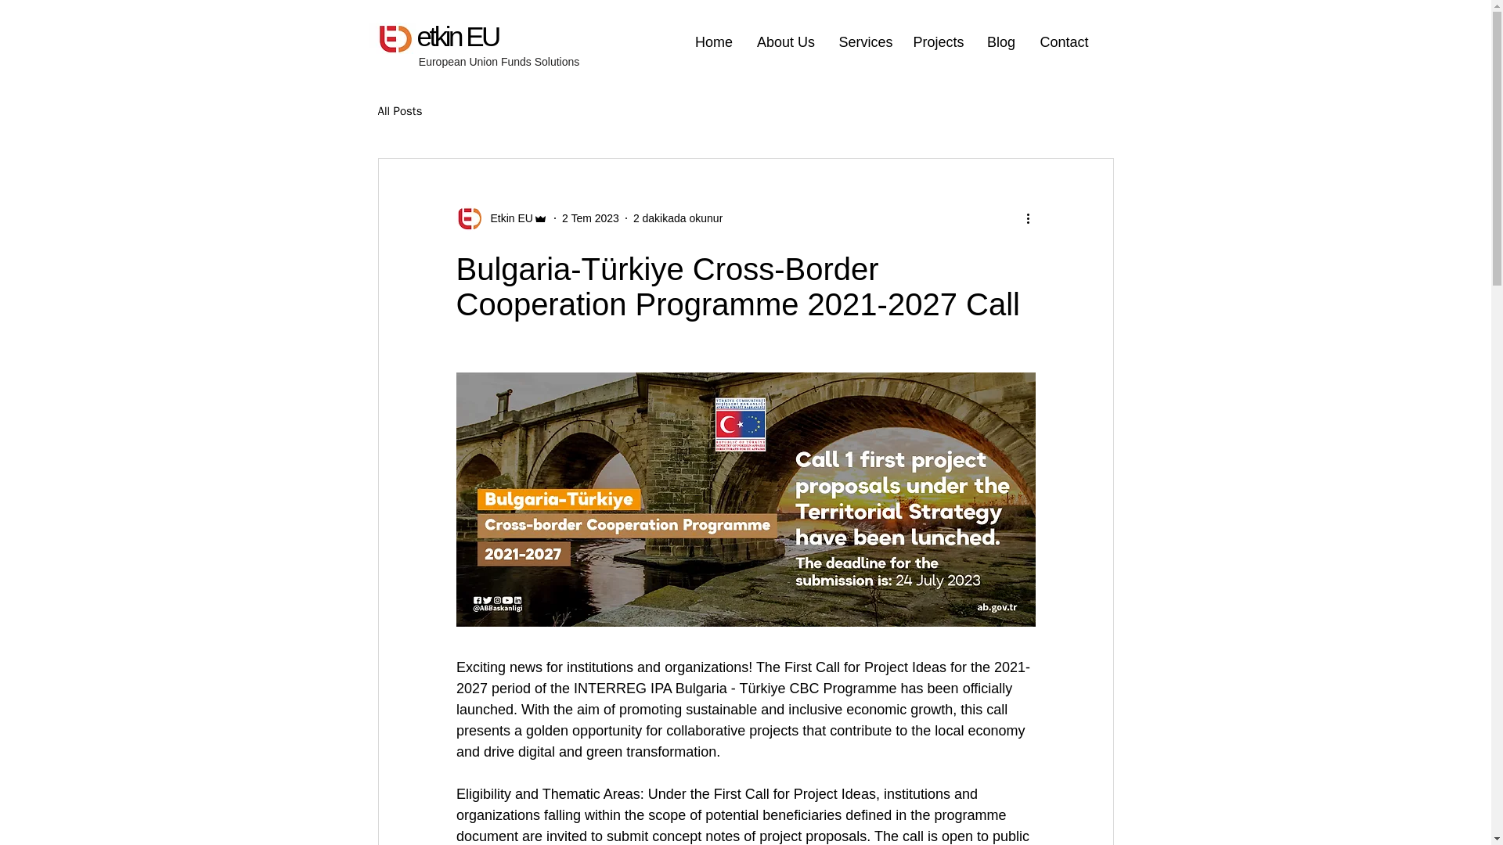  I want to click on Projects, so click(939, 42).